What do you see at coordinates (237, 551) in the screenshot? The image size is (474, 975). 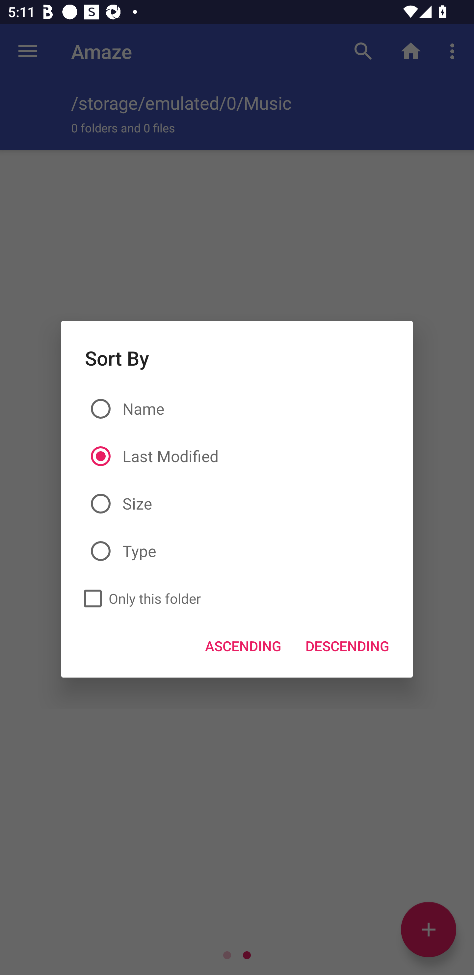 I see `Type` at bounding box center [237, 551].